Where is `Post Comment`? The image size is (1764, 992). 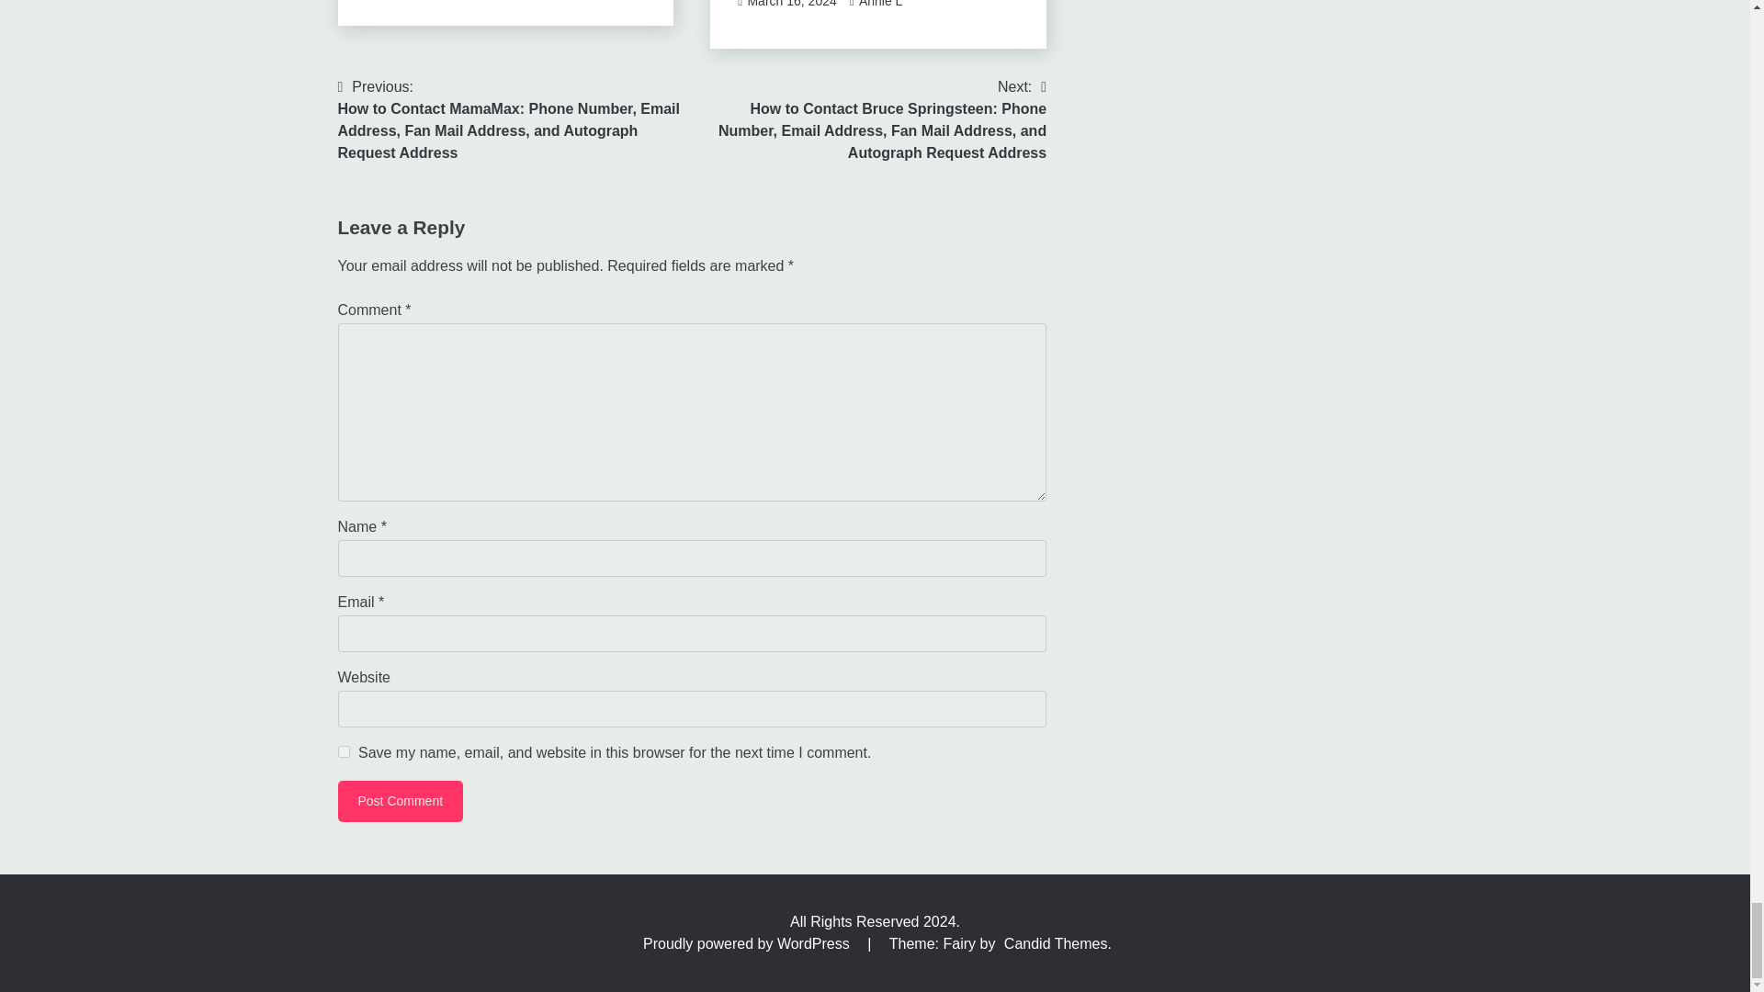
Post Comment is located at coordinates (401, 801).